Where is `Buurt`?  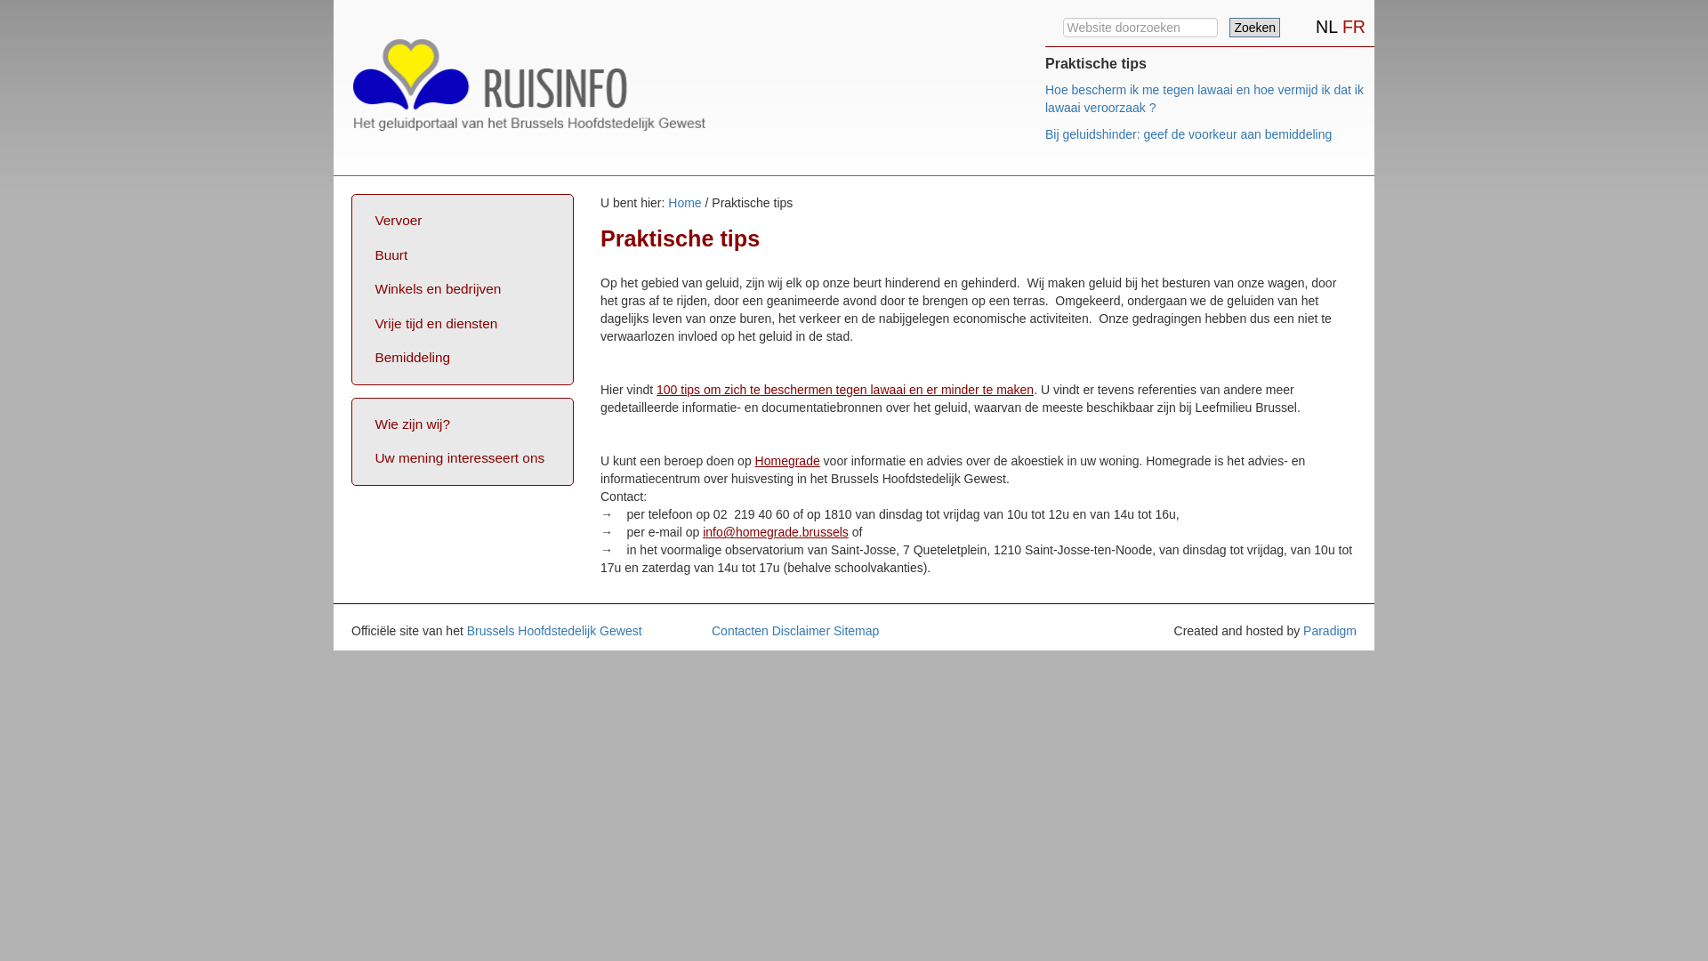 Buurt is located at coordinates (464, 256).